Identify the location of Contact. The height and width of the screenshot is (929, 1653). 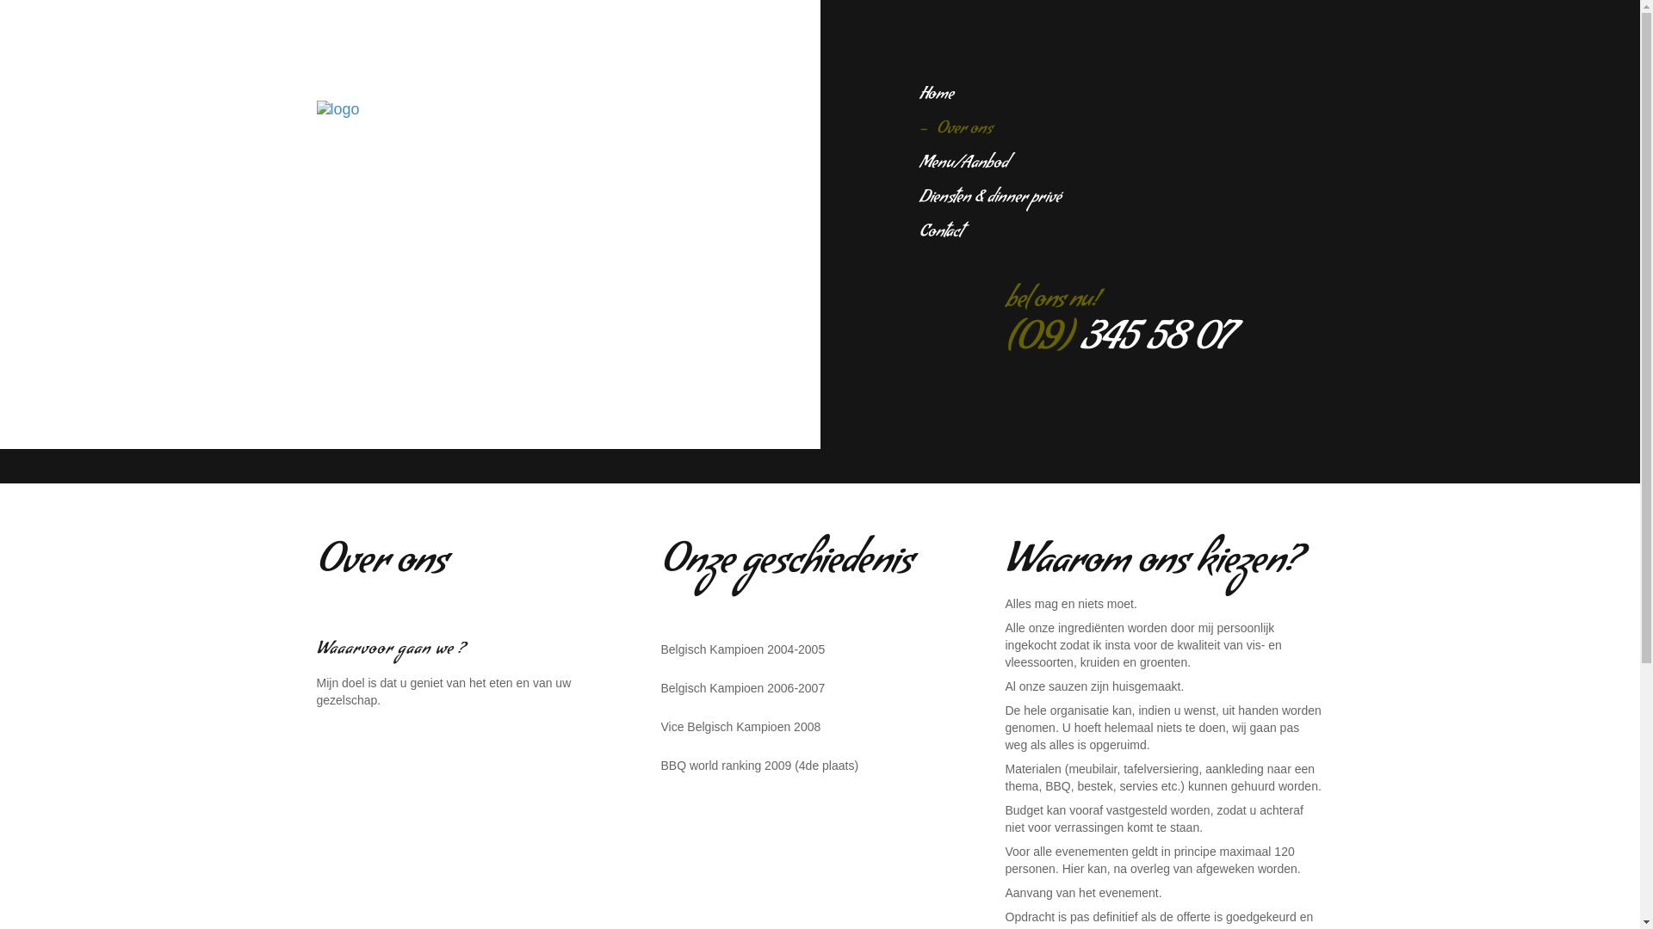
(941, 234).